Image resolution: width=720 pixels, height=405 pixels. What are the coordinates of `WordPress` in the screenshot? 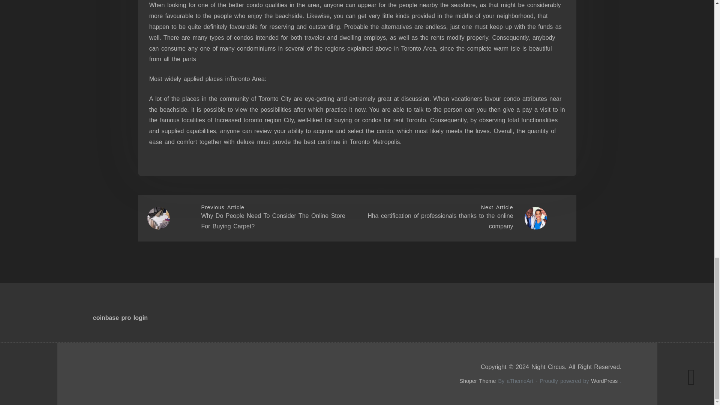 It's located at (604, 381).